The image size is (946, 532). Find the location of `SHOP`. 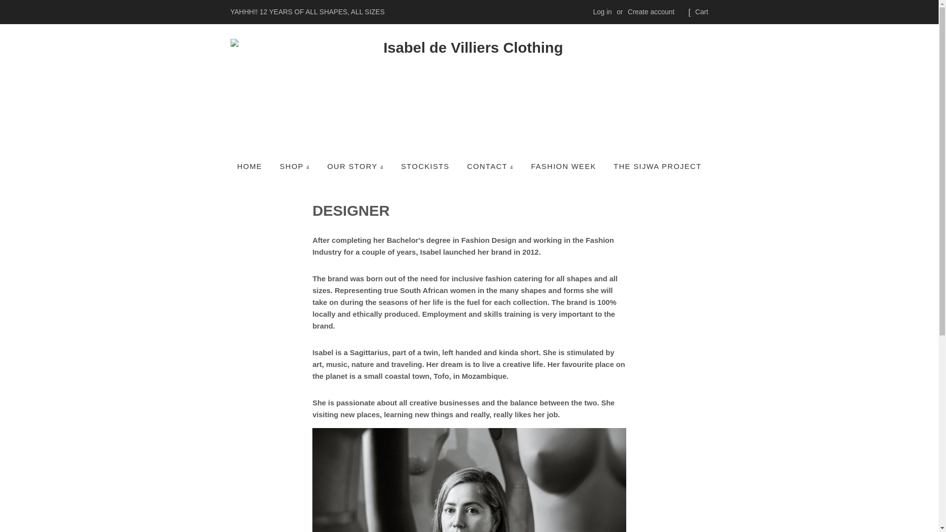

SHOP is located at coordinates (295, 166).